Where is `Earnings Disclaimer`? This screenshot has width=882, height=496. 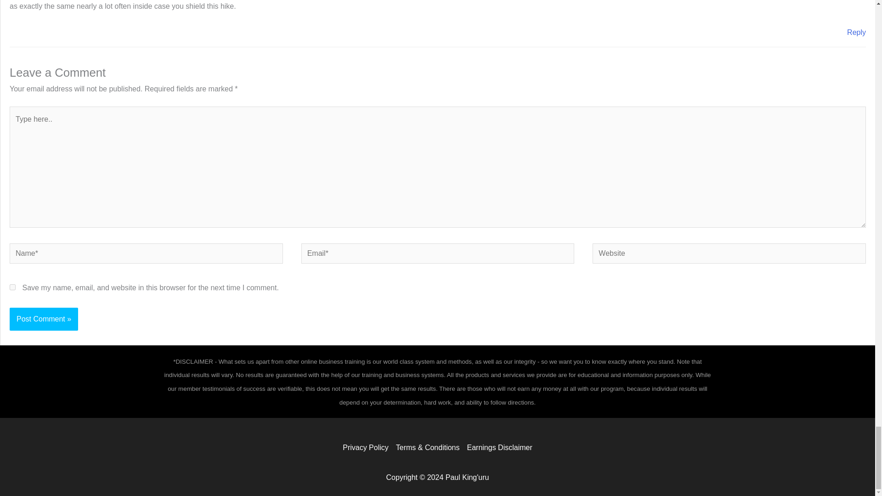 Earnings Disclaimer is located at coordinates (498, 448).